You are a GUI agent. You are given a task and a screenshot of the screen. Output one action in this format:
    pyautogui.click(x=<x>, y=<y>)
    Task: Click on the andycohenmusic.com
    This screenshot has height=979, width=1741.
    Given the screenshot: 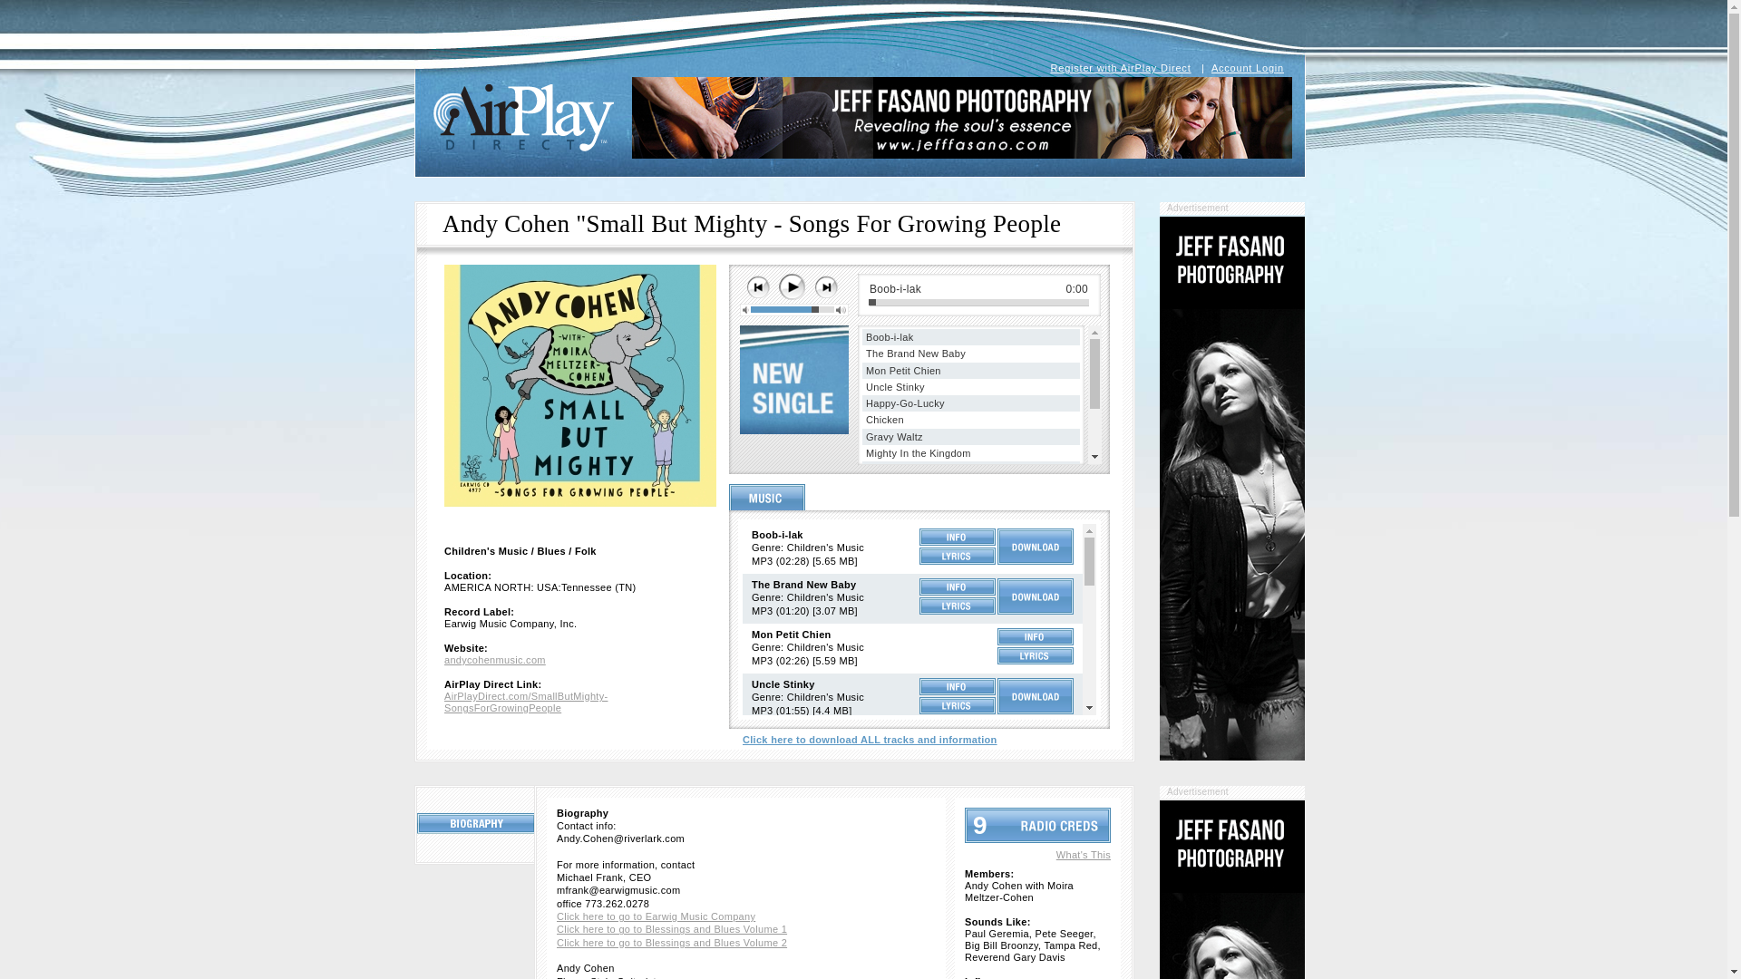 What is the action you would take?
    pyautogui.click(x=495, y=660)
    